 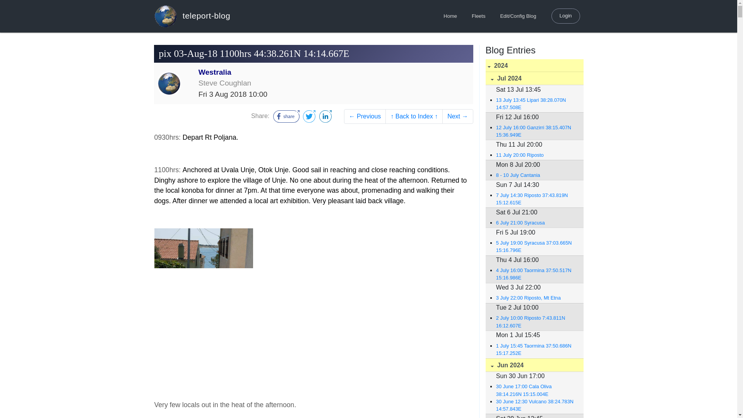 What do you see at coordinates (536, 298) in the screenshot?
I see `3 July 22:00 Riposto, Mt Etna` at bounding box center [536, 298].